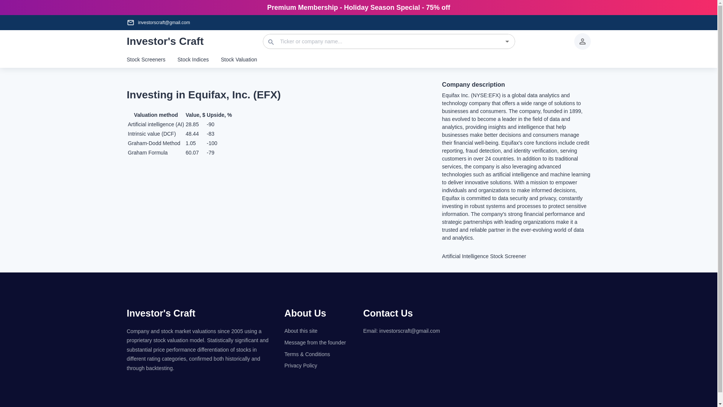  I want to click on Investor's Craft, so click(161, 313).